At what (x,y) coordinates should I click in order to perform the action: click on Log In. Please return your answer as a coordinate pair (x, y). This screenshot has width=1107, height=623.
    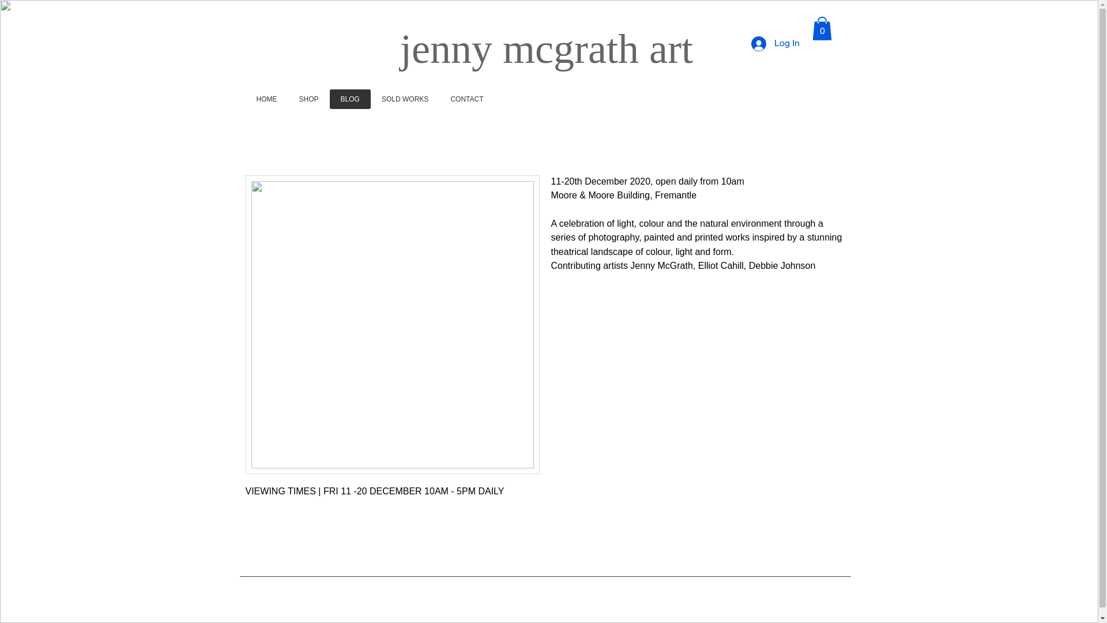
    Looking at the image, I should click on (775, 44).